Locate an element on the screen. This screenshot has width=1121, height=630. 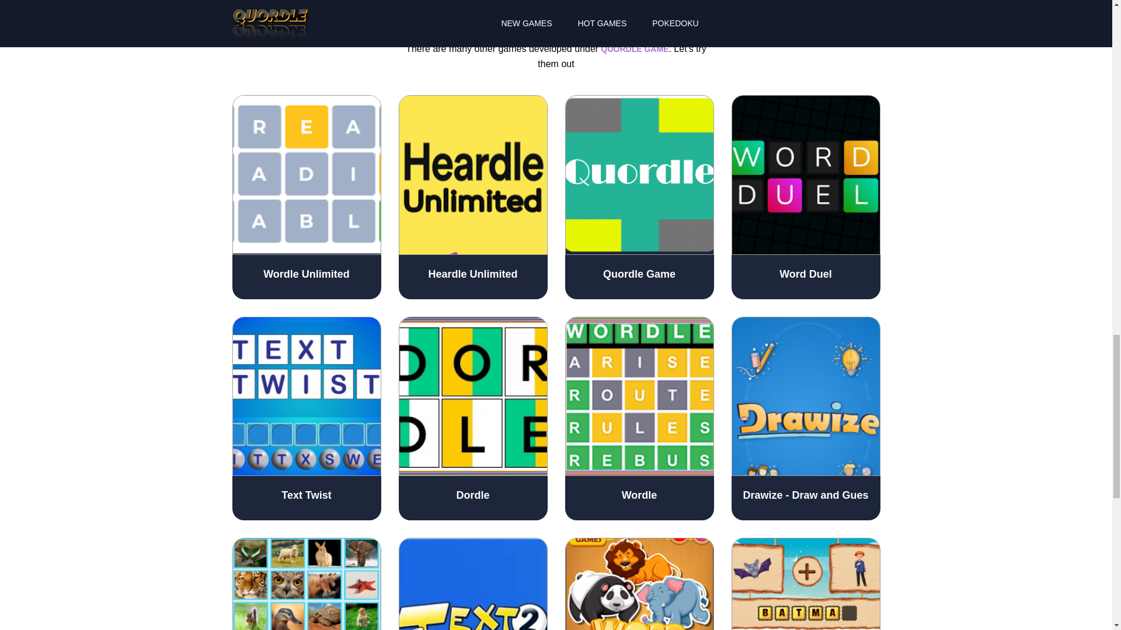
Play EG Pic Quiz is located at coordinates (306, 584).